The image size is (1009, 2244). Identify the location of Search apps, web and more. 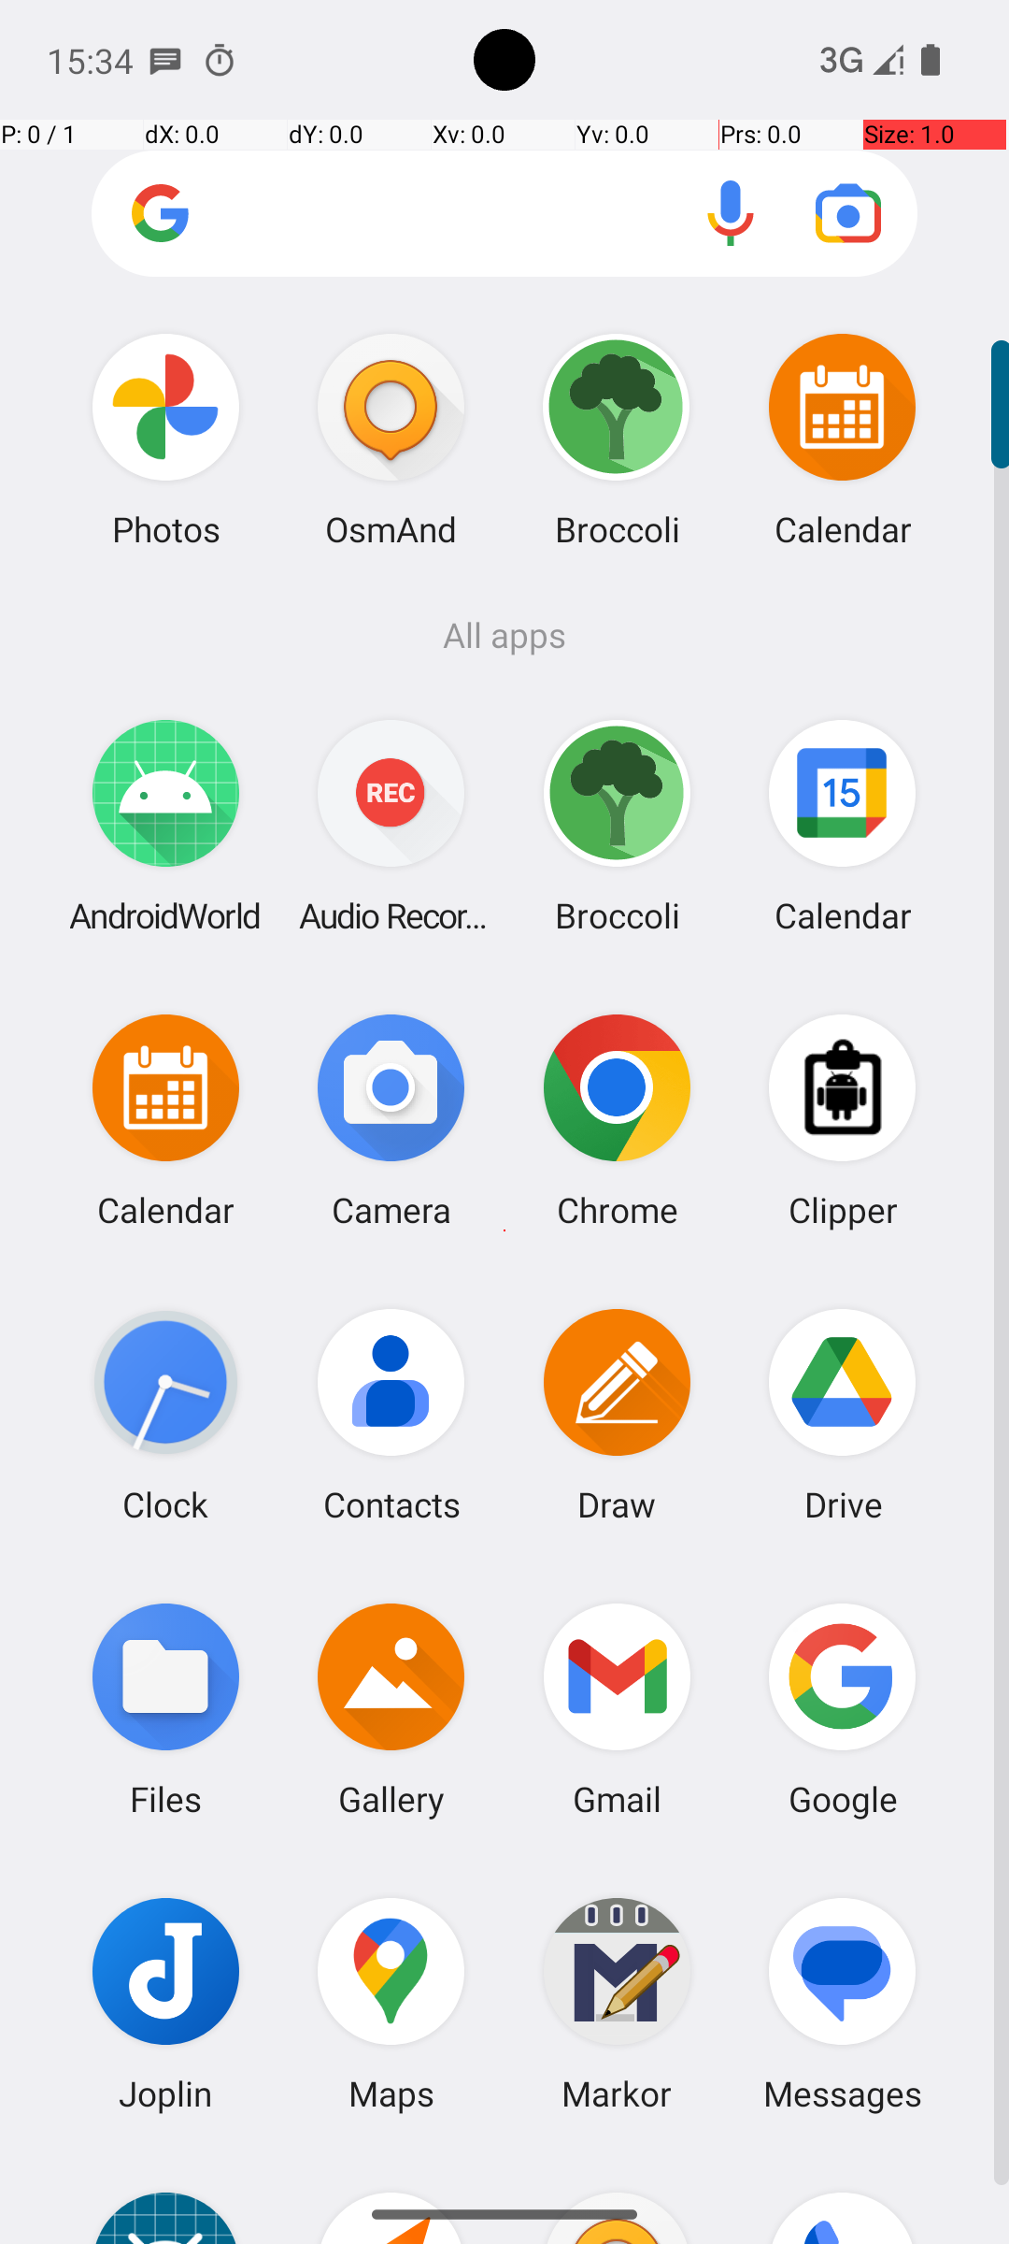
(504, 213).